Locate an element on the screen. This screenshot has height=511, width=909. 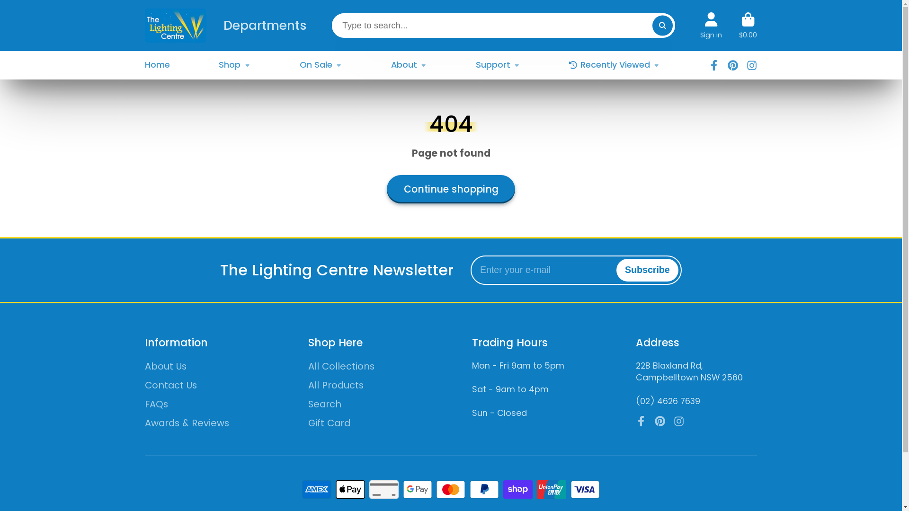
Facebook is located at coordinates (641, 421).